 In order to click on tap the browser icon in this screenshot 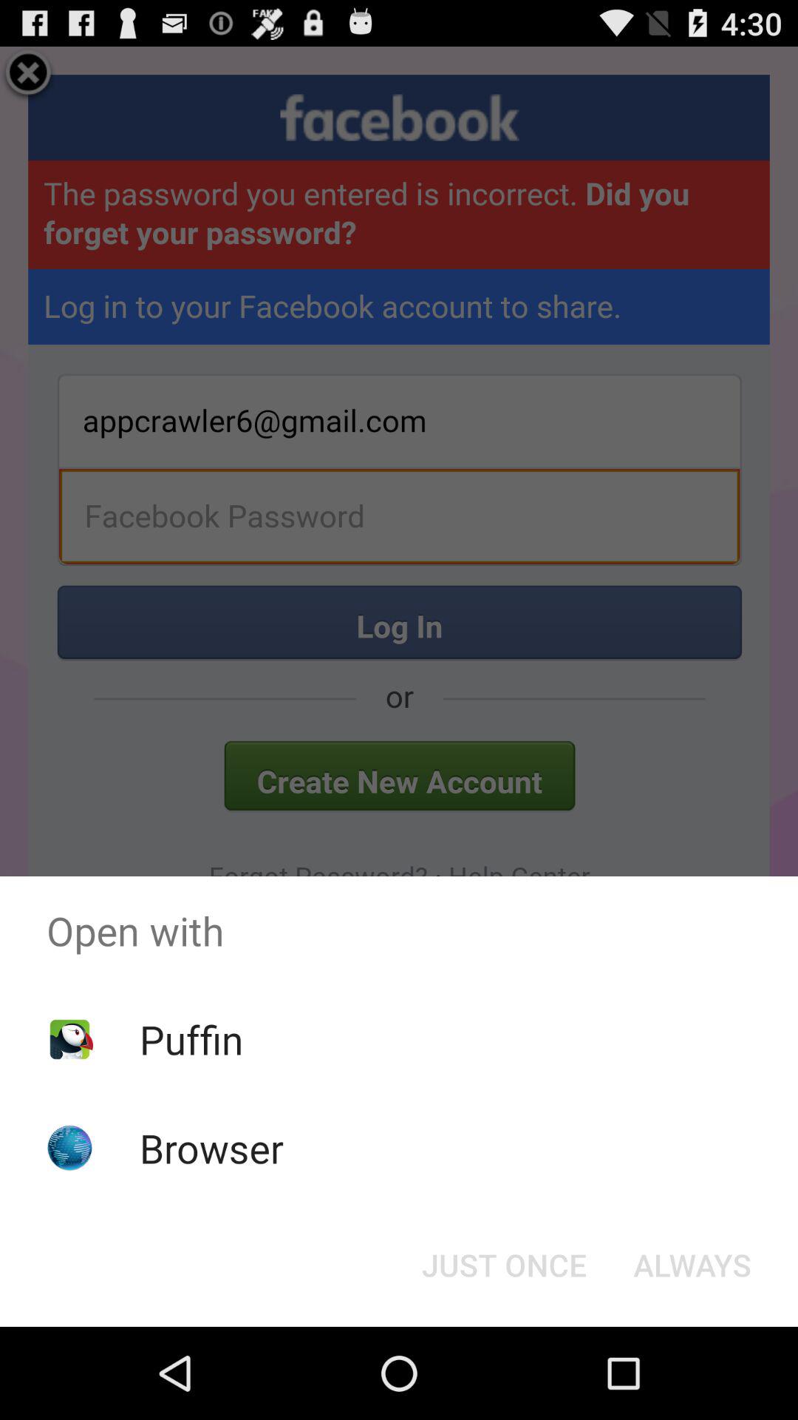, I will do `click(211, 1148)`.